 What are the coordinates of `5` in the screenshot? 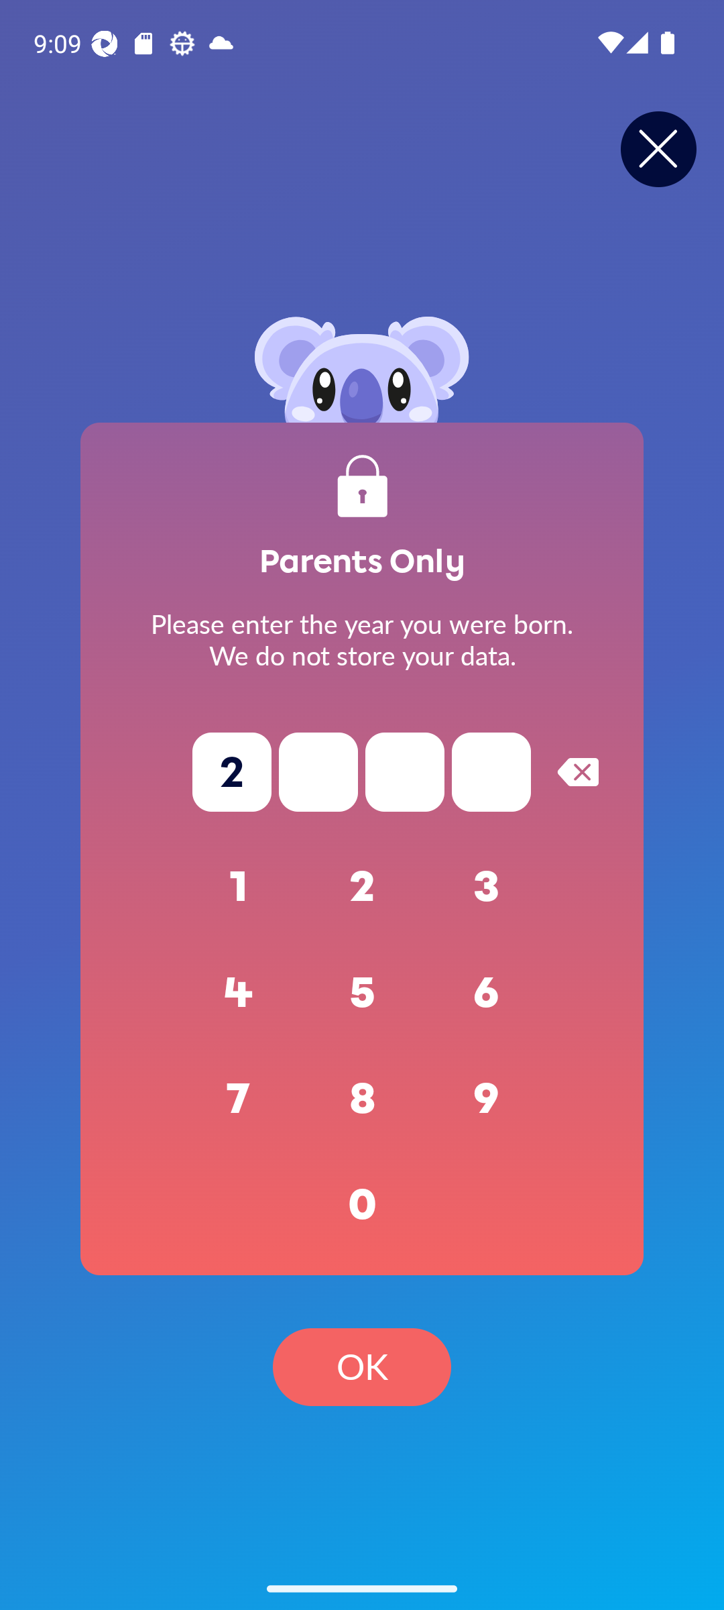 It's located at (362, 993).